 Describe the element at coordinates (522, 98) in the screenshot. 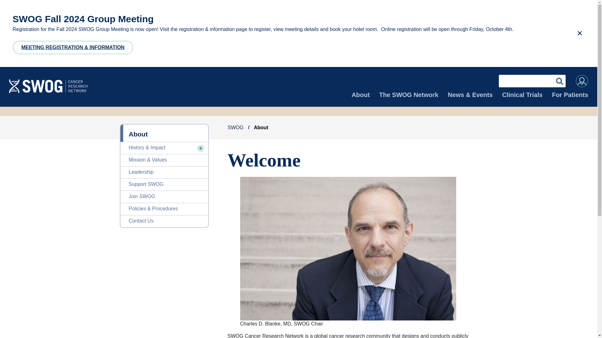

I see `Clinical Trials` at that location.